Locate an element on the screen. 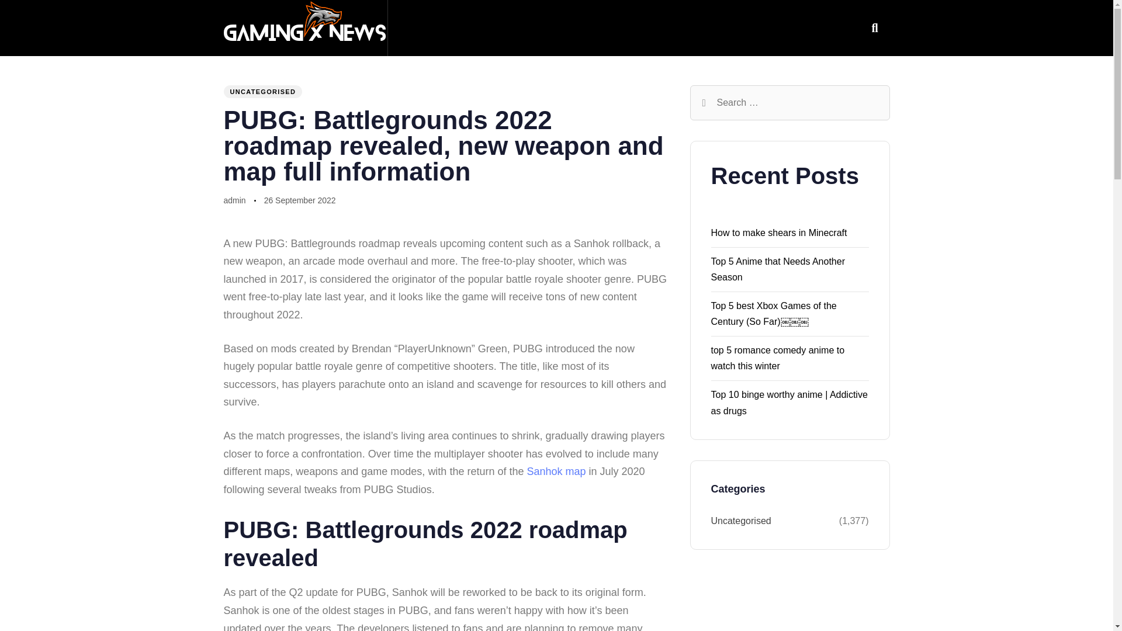 This screenshot has width=1122, height=631. UNCATEGORISED is located at coordinates (262, 91).